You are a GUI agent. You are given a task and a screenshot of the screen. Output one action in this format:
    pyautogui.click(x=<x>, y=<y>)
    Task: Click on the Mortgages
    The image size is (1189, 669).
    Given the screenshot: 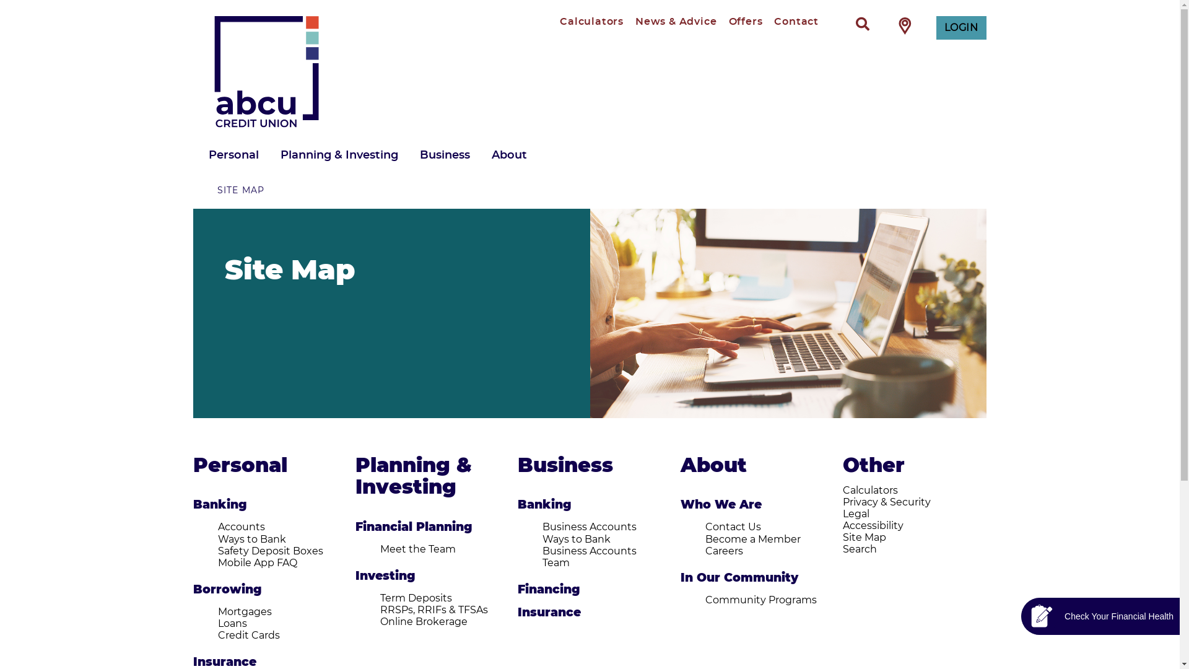 What is the action you would take?
    pyautogui.click(x=245, y=612)
    